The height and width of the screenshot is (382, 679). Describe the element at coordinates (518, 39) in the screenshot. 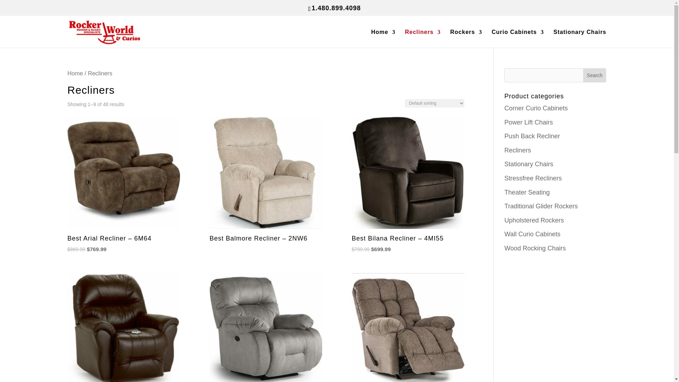

I see `Curio Cabinets` at that location.